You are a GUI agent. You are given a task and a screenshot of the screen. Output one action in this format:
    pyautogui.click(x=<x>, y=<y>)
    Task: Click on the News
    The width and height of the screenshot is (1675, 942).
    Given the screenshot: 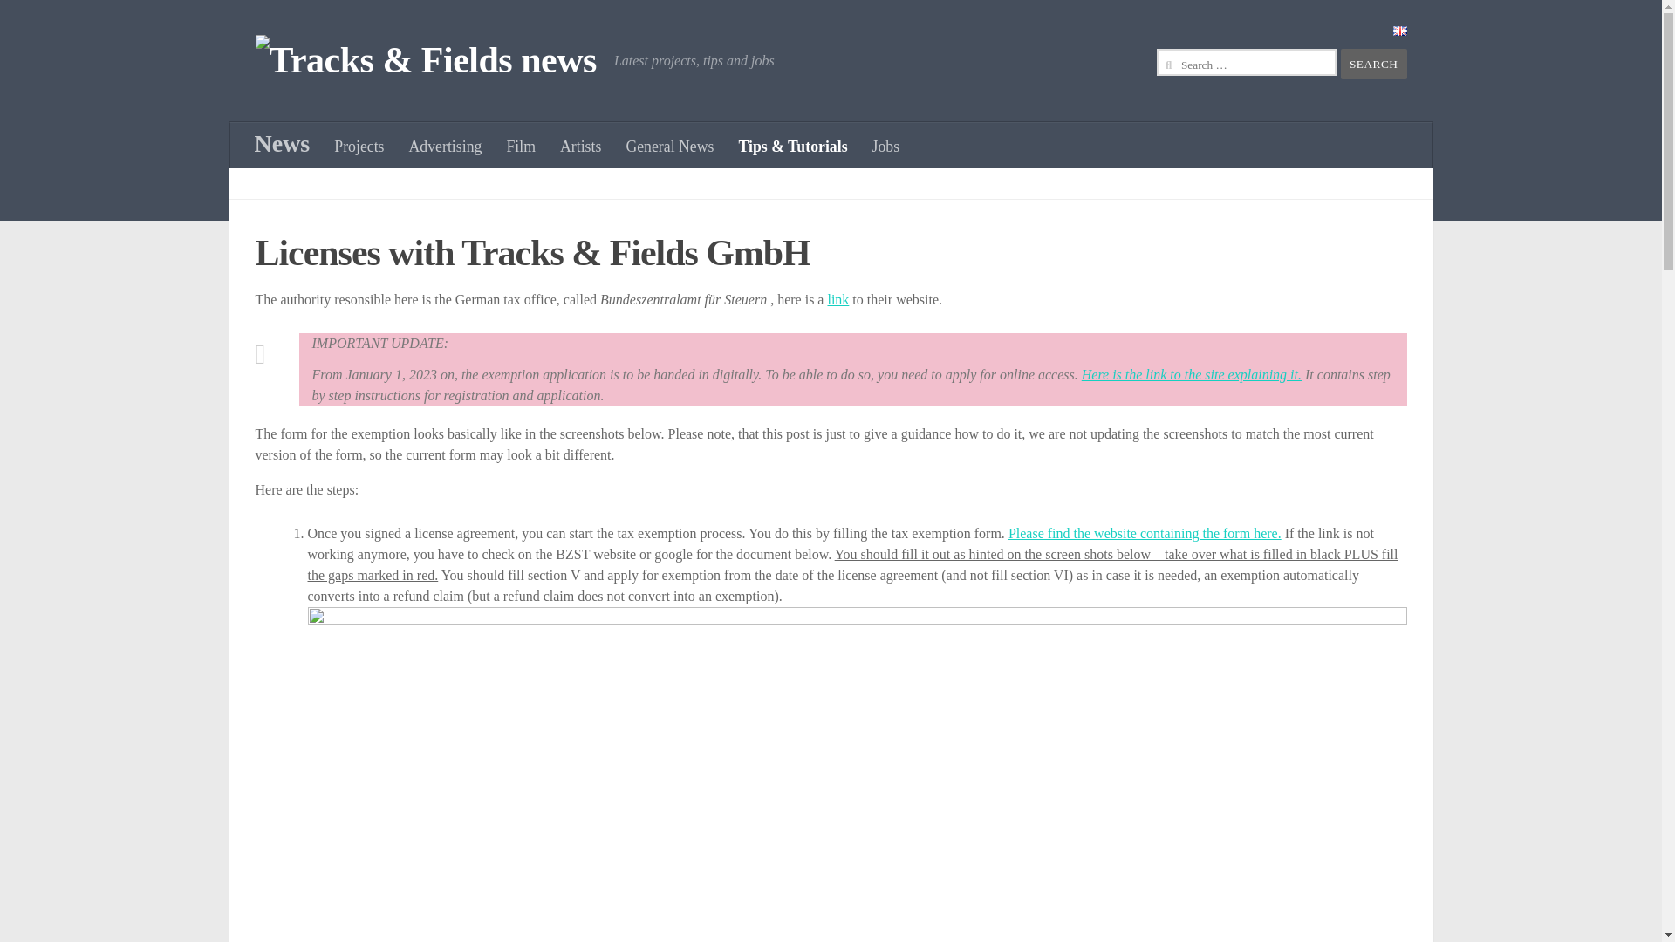 What is the action you would take?
    pyautogui.click(x=283, y=144)
    